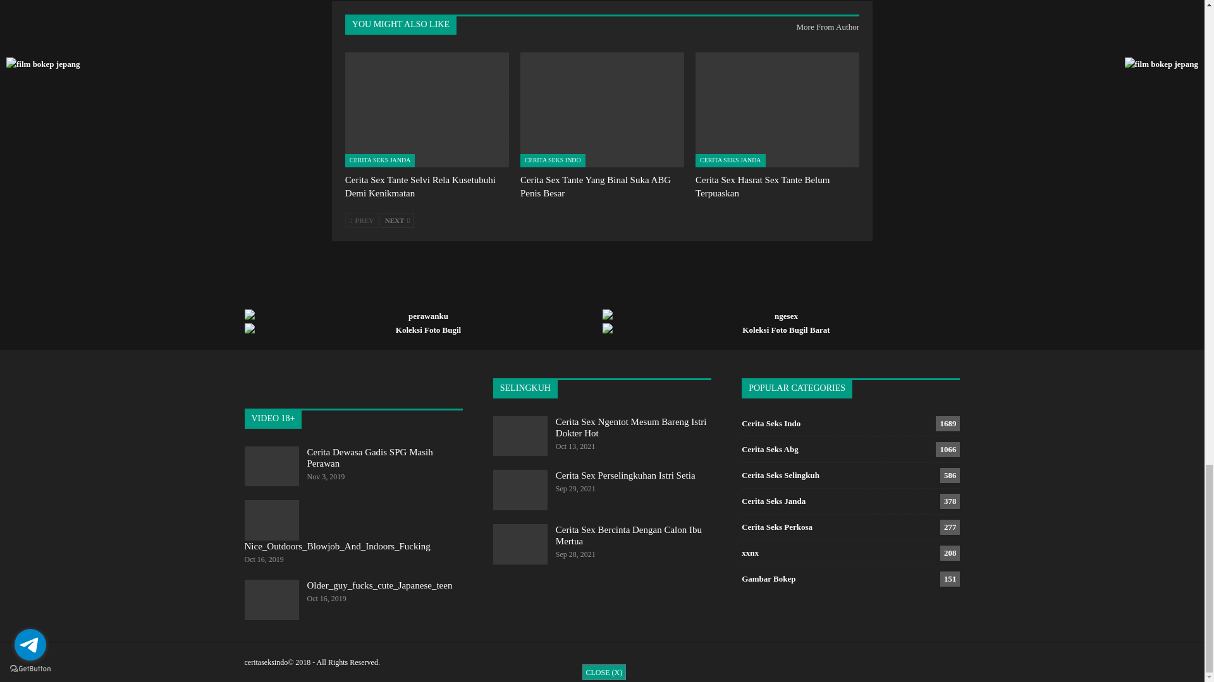  Describe the element at coordinates (763, 186) in the screenshot. I see `Cerita Sex Hasrat Sex Tante Belum Terpuaskan` at that location.